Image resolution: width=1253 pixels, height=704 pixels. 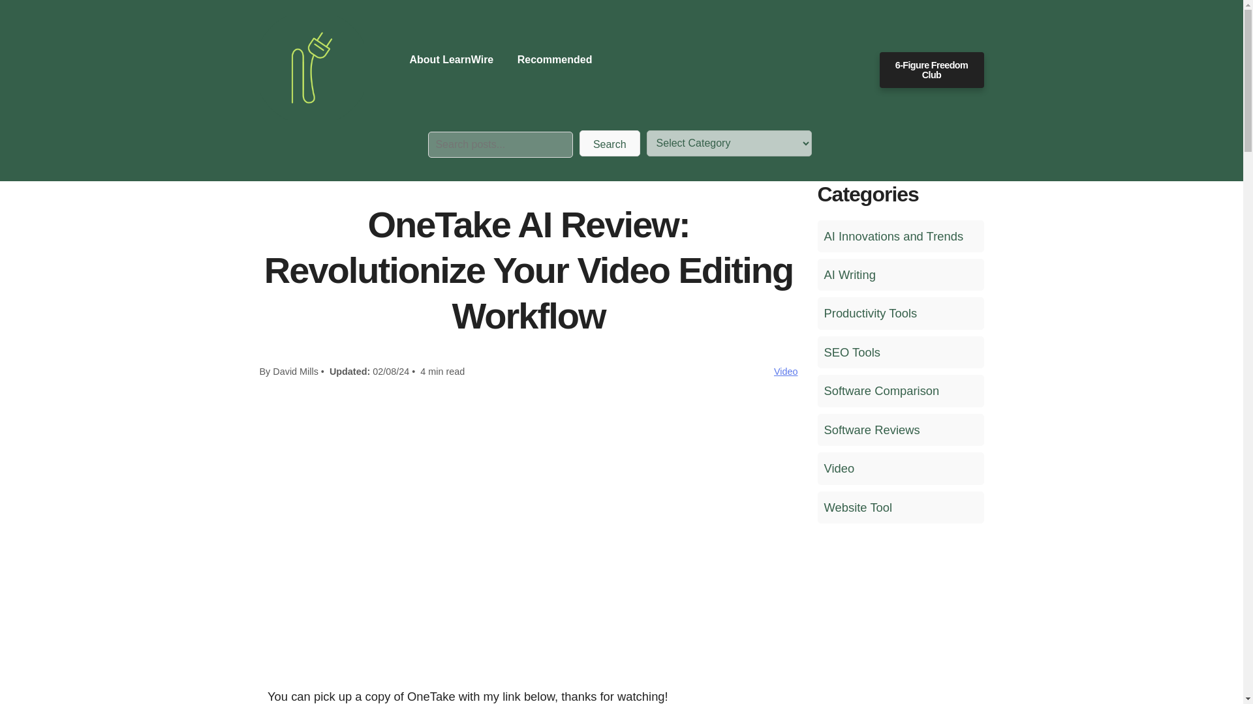 What do you see at coordinates (900, 507) in the screenshot?
I see `Website Tool` at bounding box center [900, 507].